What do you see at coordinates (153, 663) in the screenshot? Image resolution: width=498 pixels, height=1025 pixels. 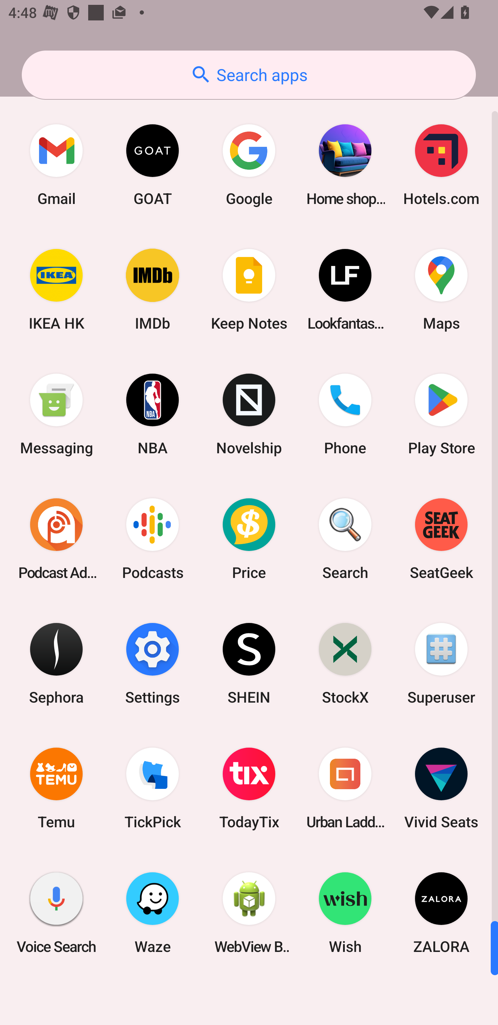 I see `Settings` at bounding box center [153, 663].